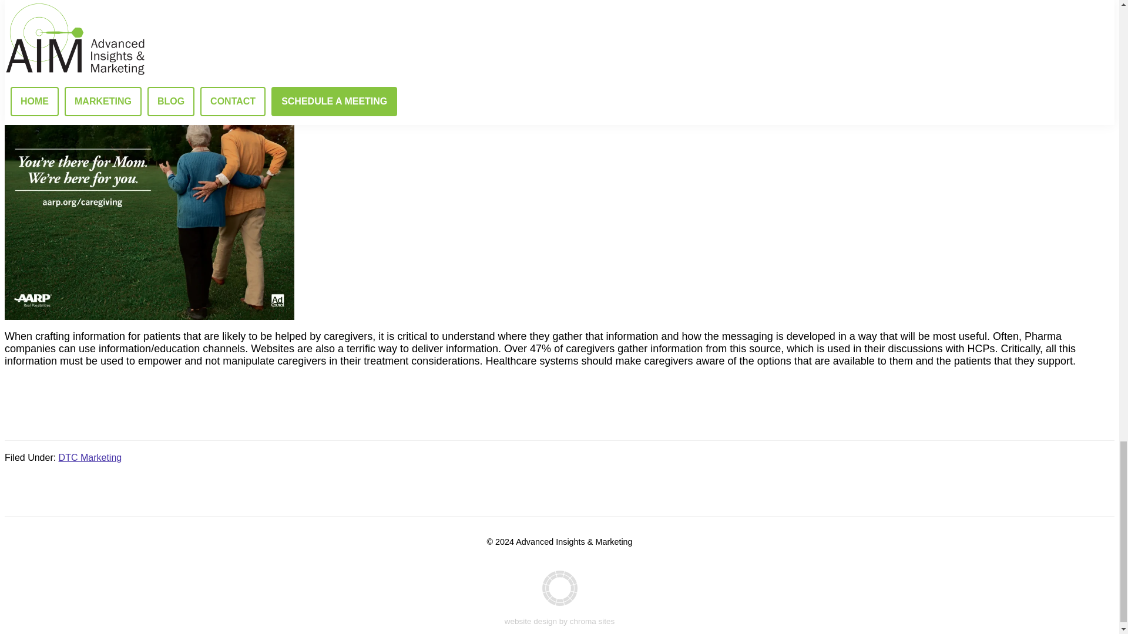 The height and width of the screenshot is (634, 1128). What do you see at coordinates (559, 598) in the screenshot?
I see `Click here to learn more about the web designer!` at bounding box center [559, 598].